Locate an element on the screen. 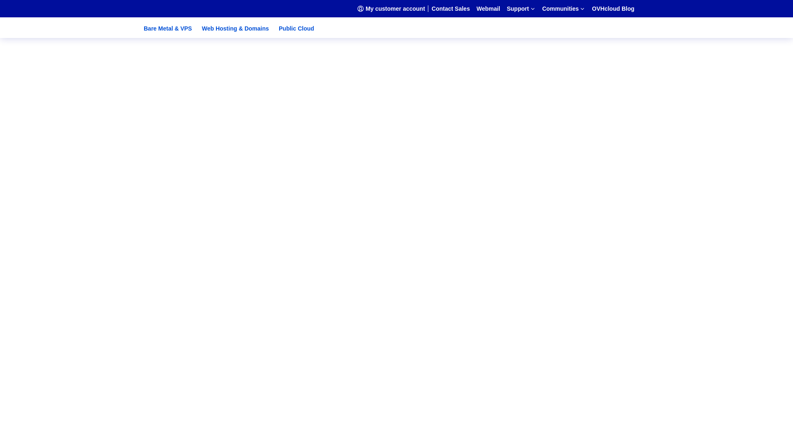 The image size is (793, 446). Polska [PLN] is located at coordinates (59, 362).